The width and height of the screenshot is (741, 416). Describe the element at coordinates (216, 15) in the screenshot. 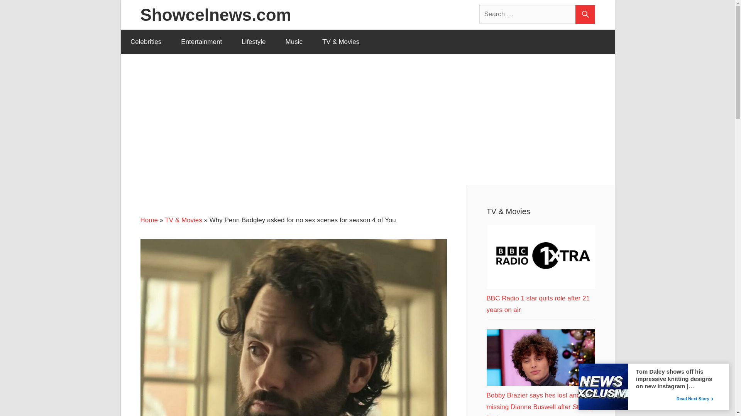

I see `Showcelnews.com` at that location.